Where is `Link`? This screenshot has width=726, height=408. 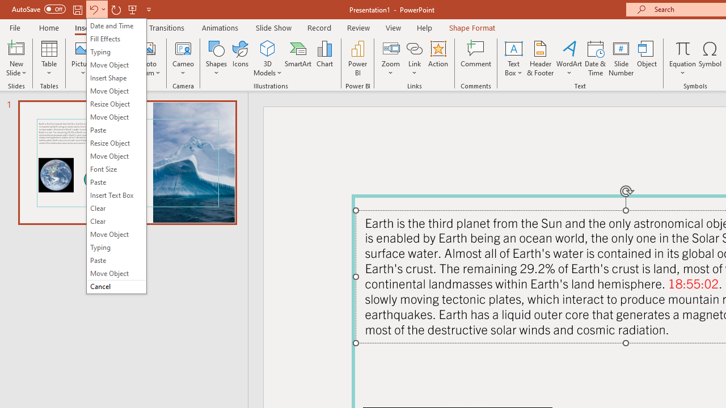 Link is located at coordinates (415, 58).